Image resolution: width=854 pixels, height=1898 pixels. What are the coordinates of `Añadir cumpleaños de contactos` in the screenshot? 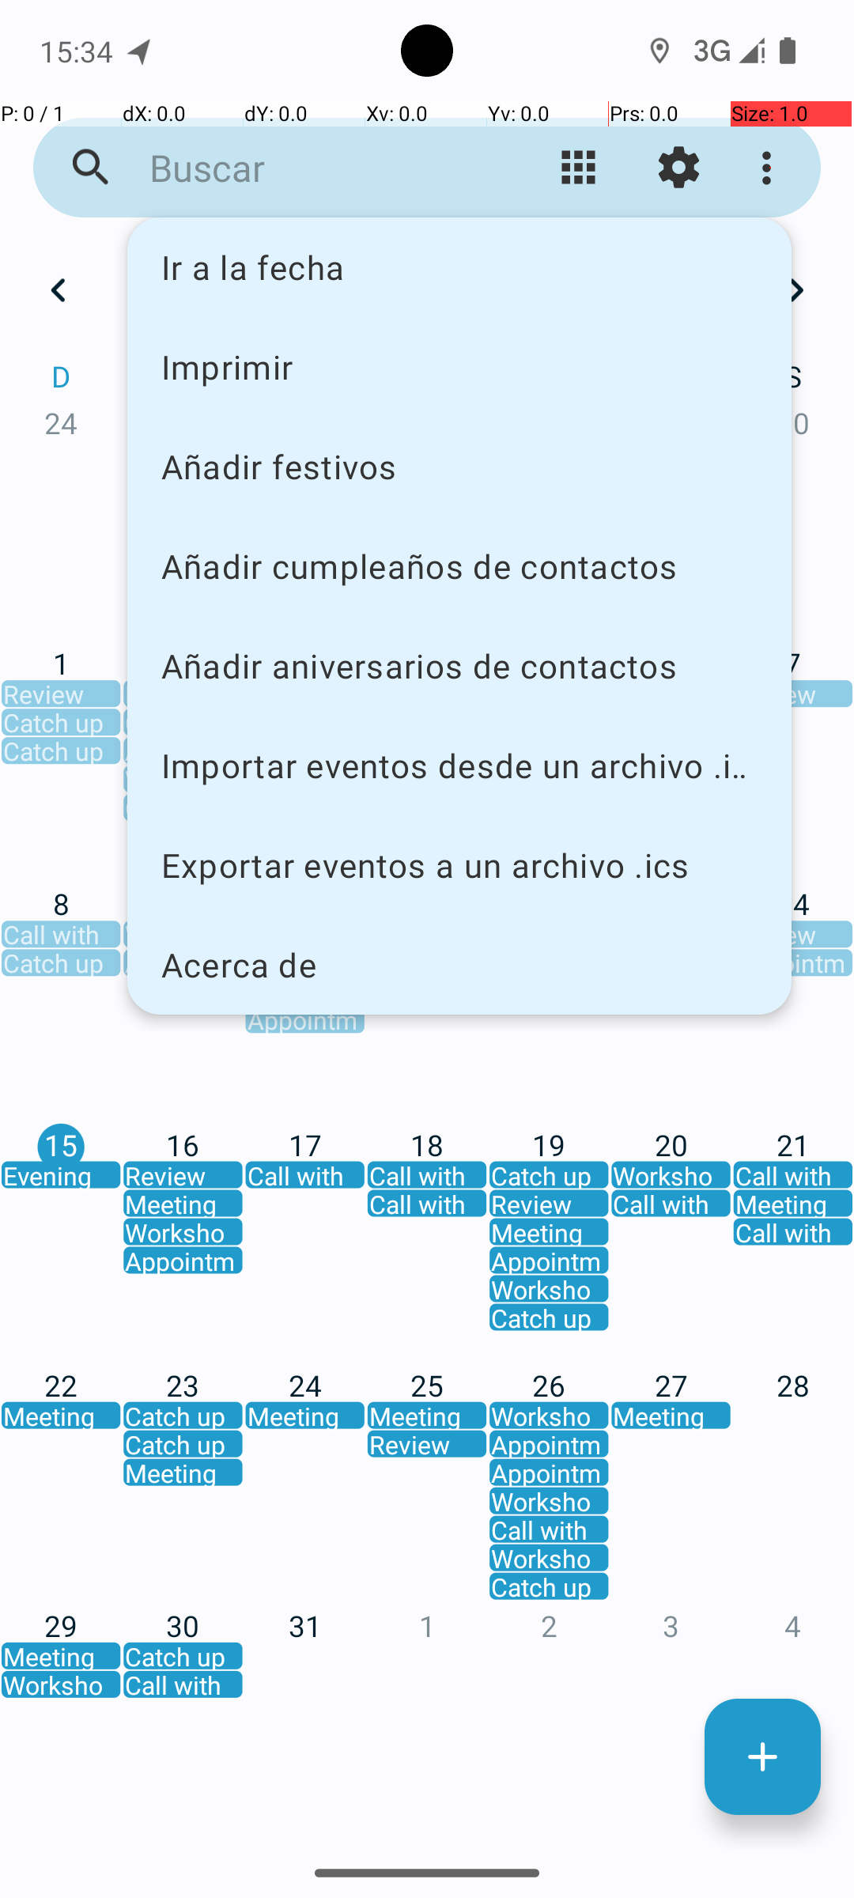 It's located at (459, 566).